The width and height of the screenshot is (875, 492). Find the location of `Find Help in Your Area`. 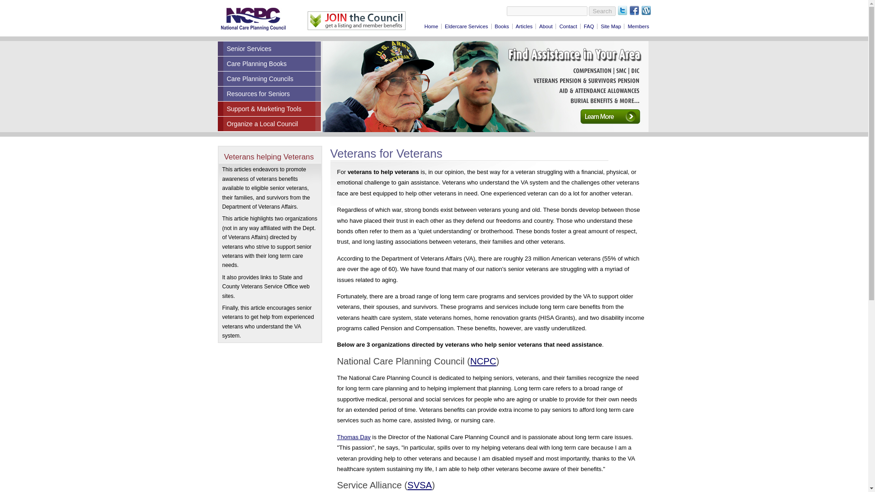

Find Help in Your Area is located at coordinates (465, 26).